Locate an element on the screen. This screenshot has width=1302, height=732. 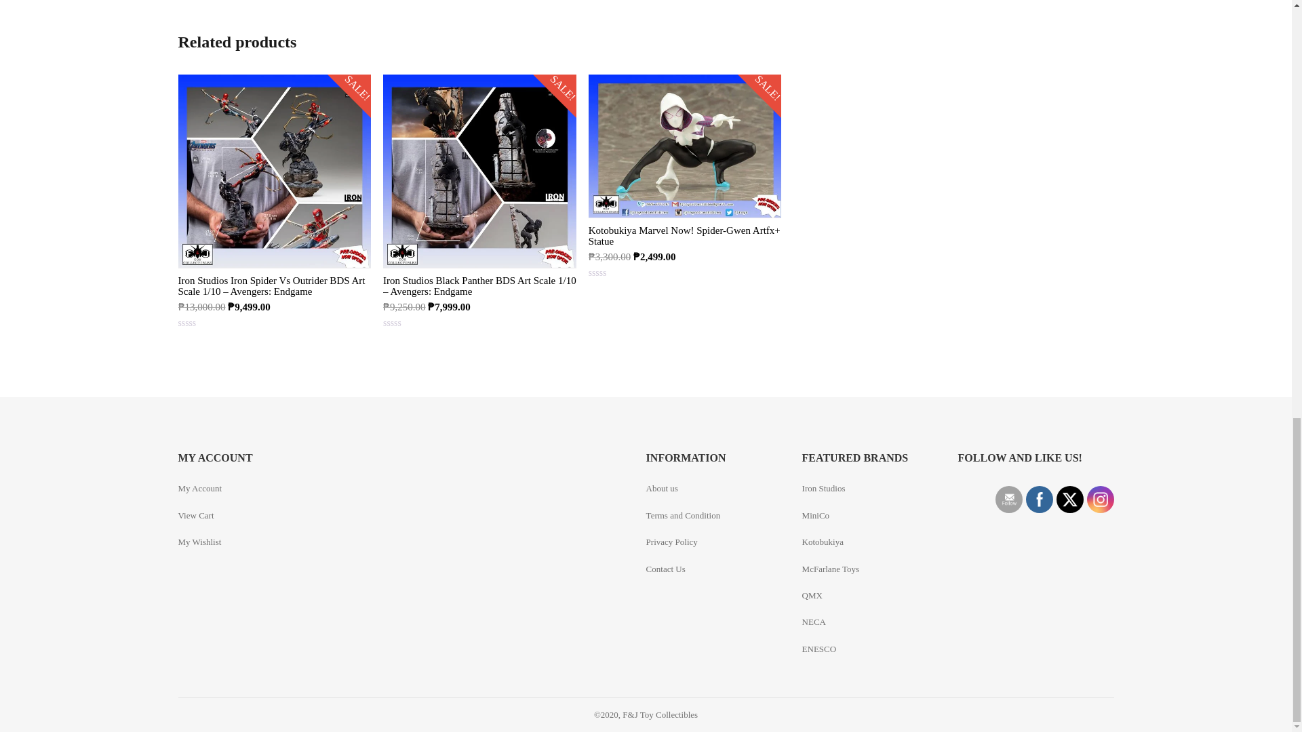
Follow by Email is located at coordinates (1008, 499).